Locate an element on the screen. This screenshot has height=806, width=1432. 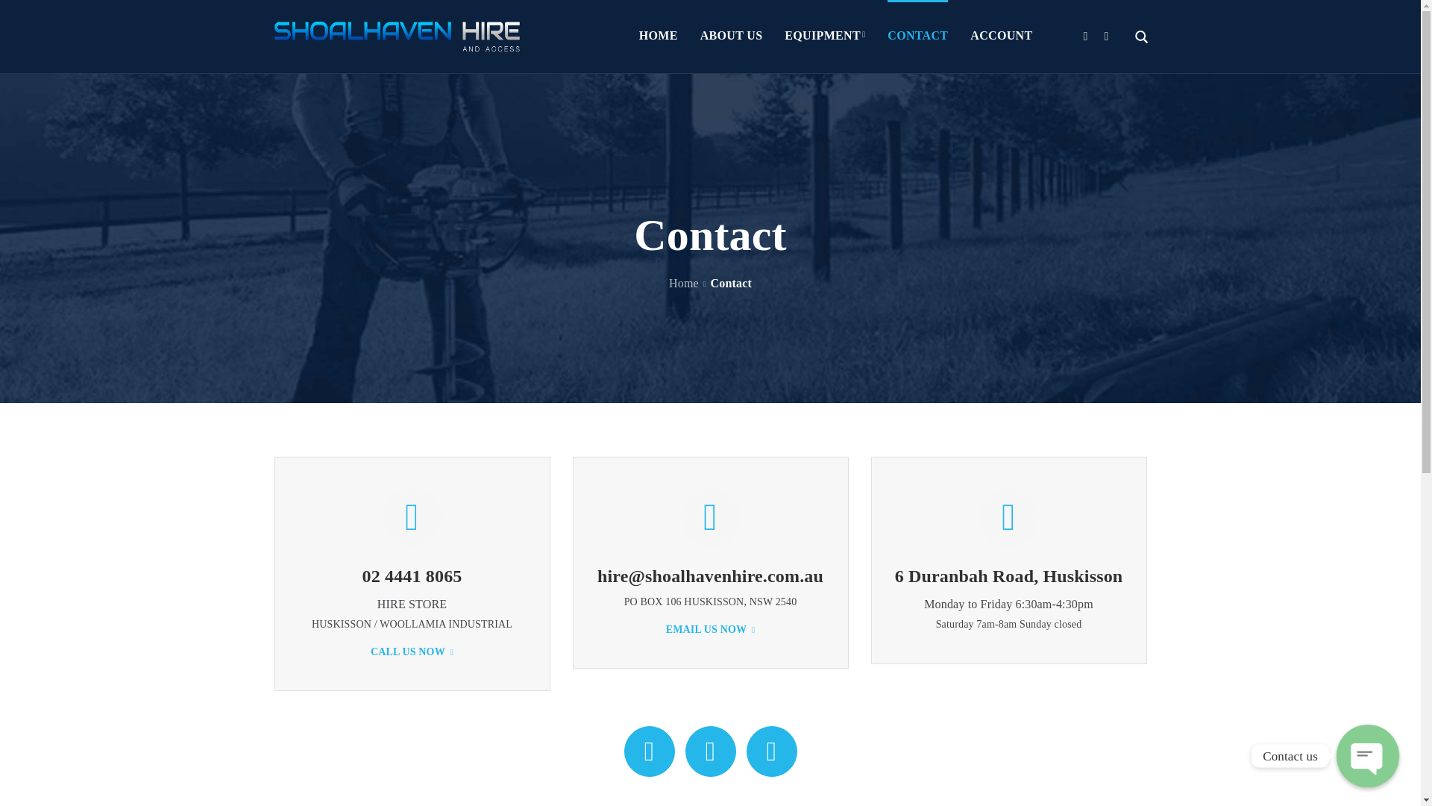
ABOUT US is located at coordinates (732, 37).